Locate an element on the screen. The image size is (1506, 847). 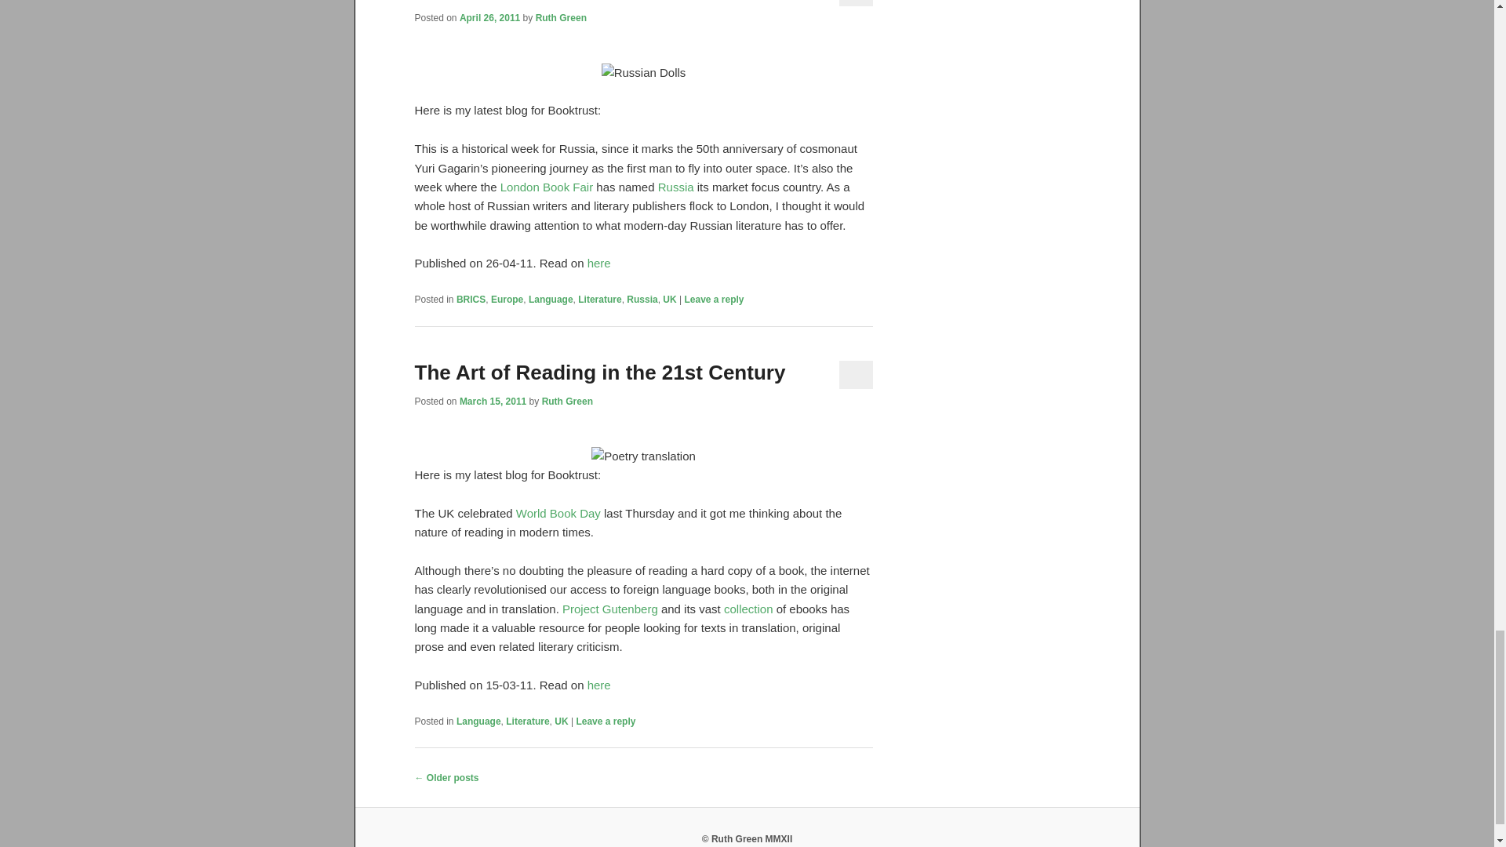
View all posts by Ruth Green is located at coordinates (562, 18).